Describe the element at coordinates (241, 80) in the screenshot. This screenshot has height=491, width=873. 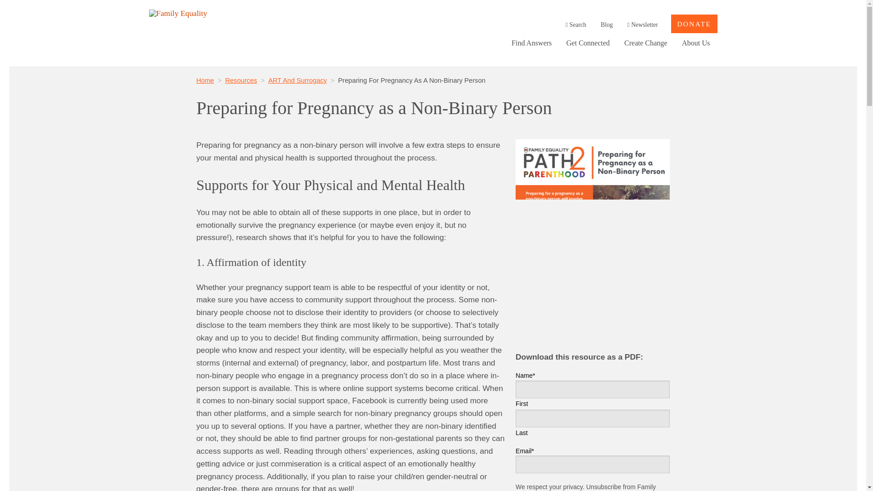
I see `Resources` at that location.